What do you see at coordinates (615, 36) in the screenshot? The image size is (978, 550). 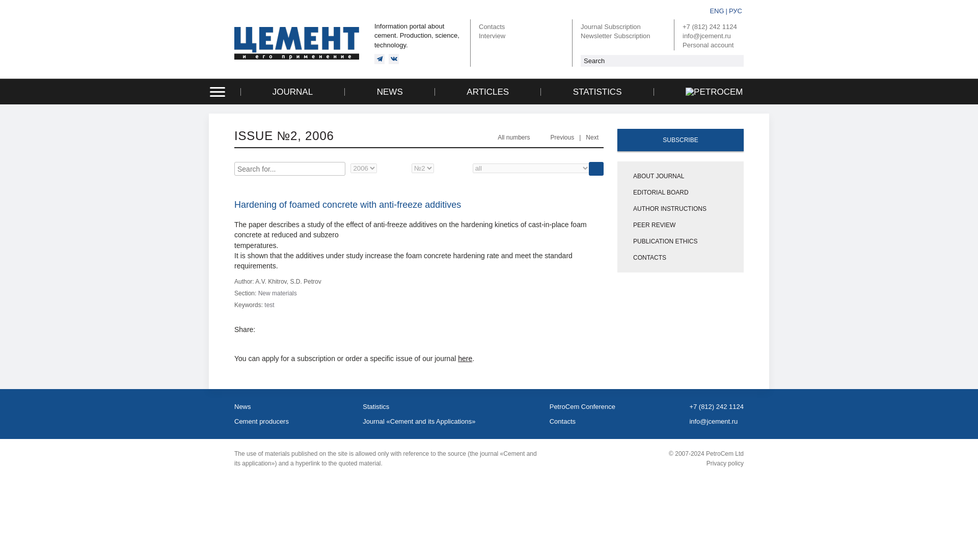 I see `Newsletter Subscription` at bounding box center [615, 36].